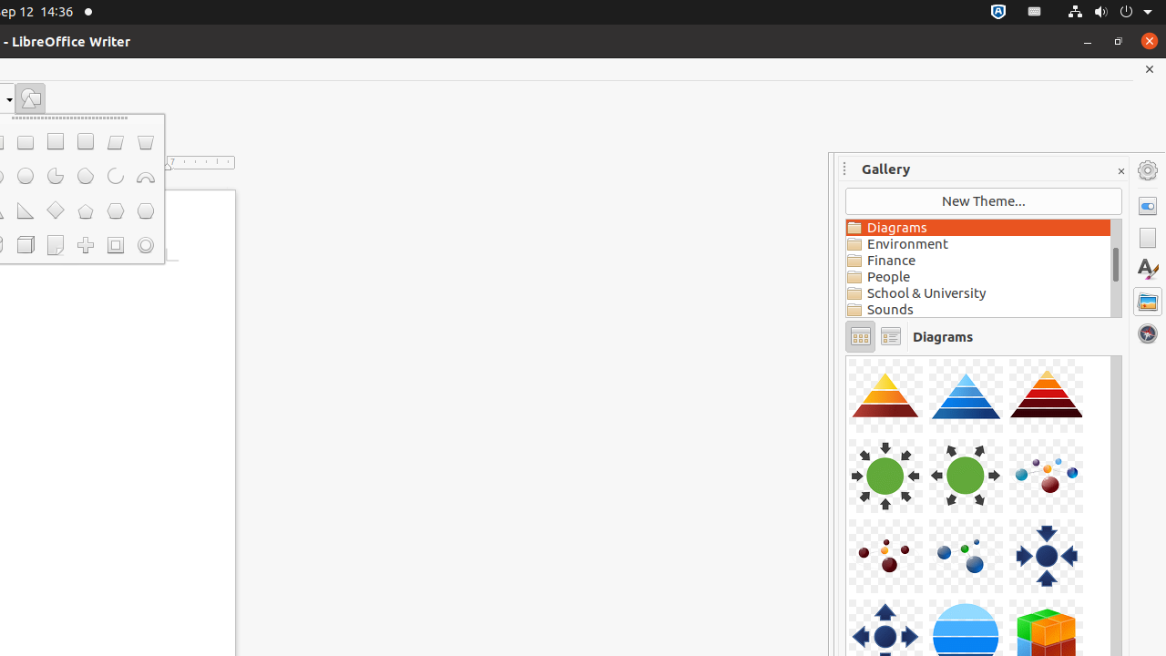 The width and height of the screenshot is (1166, 656). I want to click on Arc, so click(115, 177).